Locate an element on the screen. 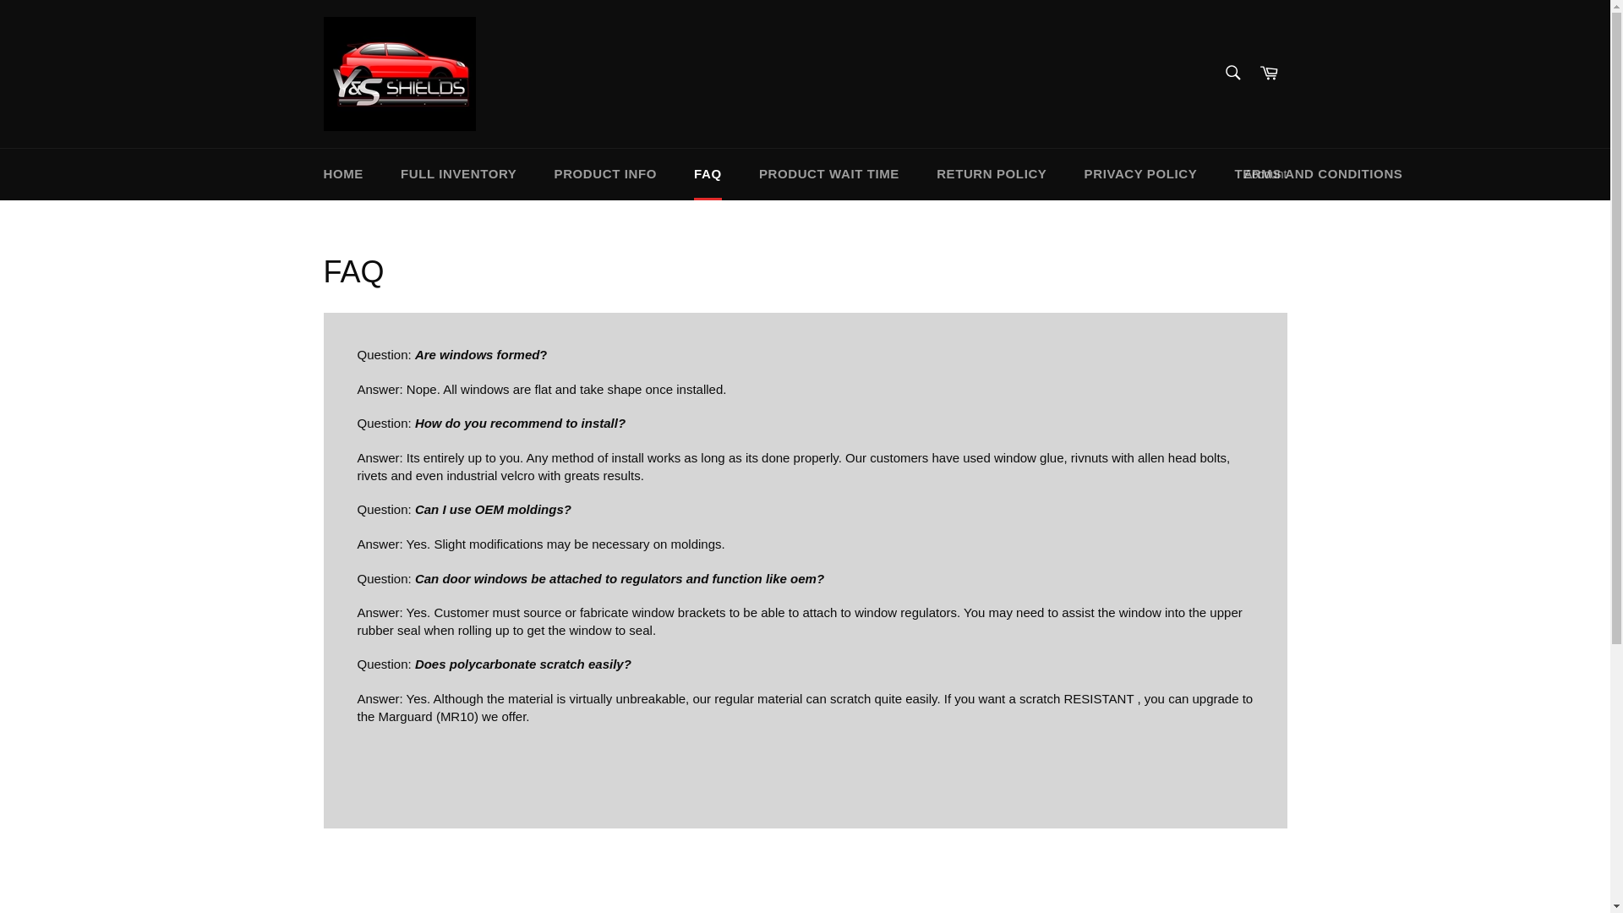 This screenshot has height=913, width=1623. RETURN POLICY is located at coordinates (991, 174).